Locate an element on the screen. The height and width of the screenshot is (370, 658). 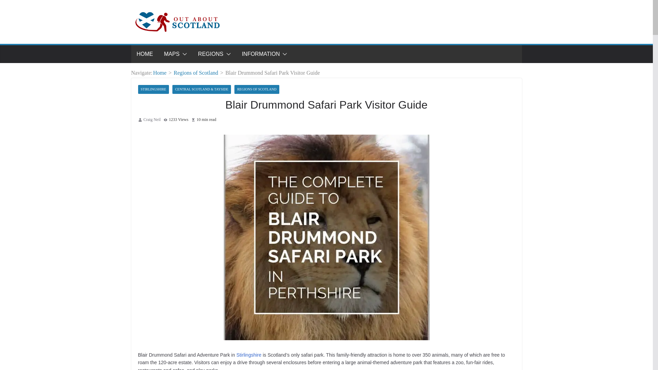
Craig Neil is located at coordinates (152, 120).